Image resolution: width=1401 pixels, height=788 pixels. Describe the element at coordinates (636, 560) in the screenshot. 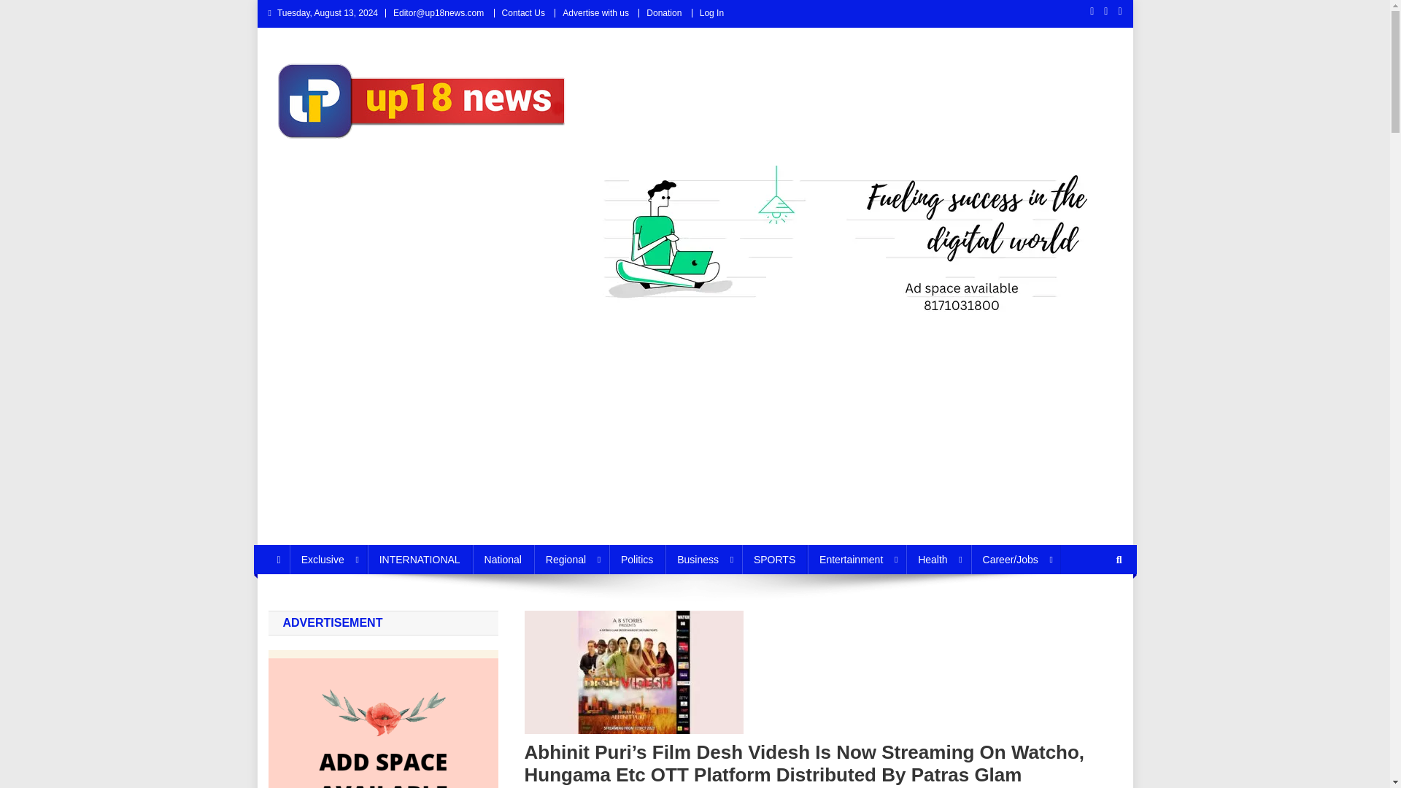

I see `Politics` at that location.